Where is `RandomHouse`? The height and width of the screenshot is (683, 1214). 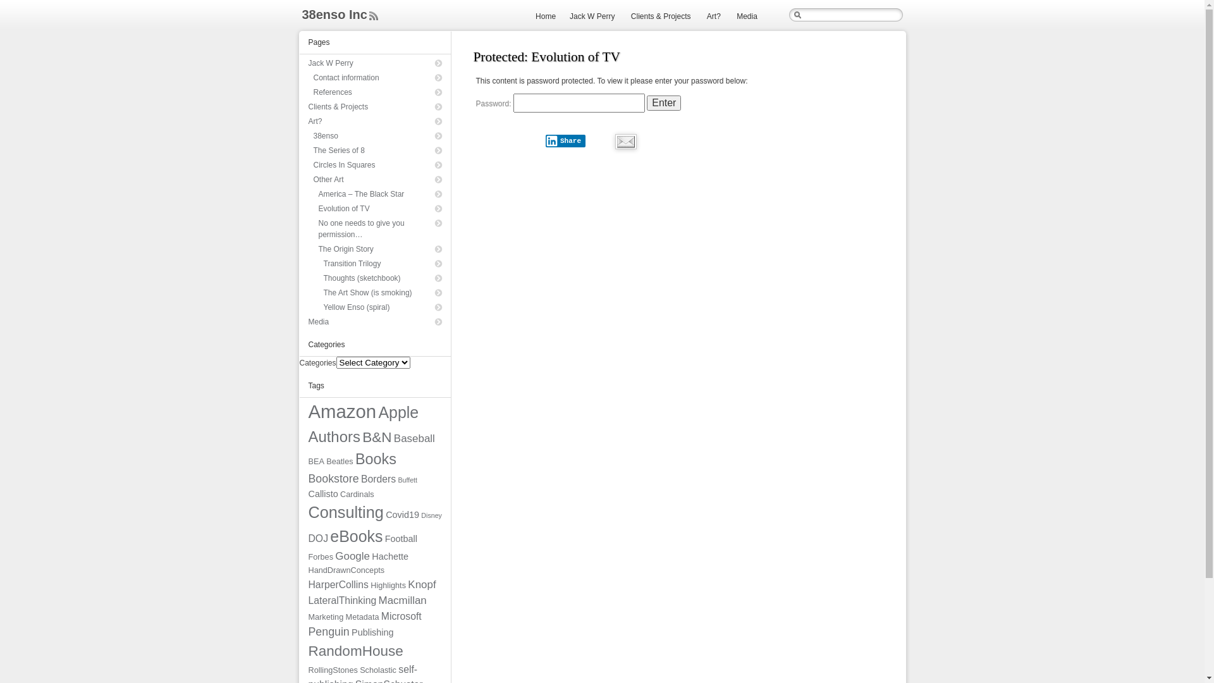 RandomHouse is located at coordinates (356, 651).